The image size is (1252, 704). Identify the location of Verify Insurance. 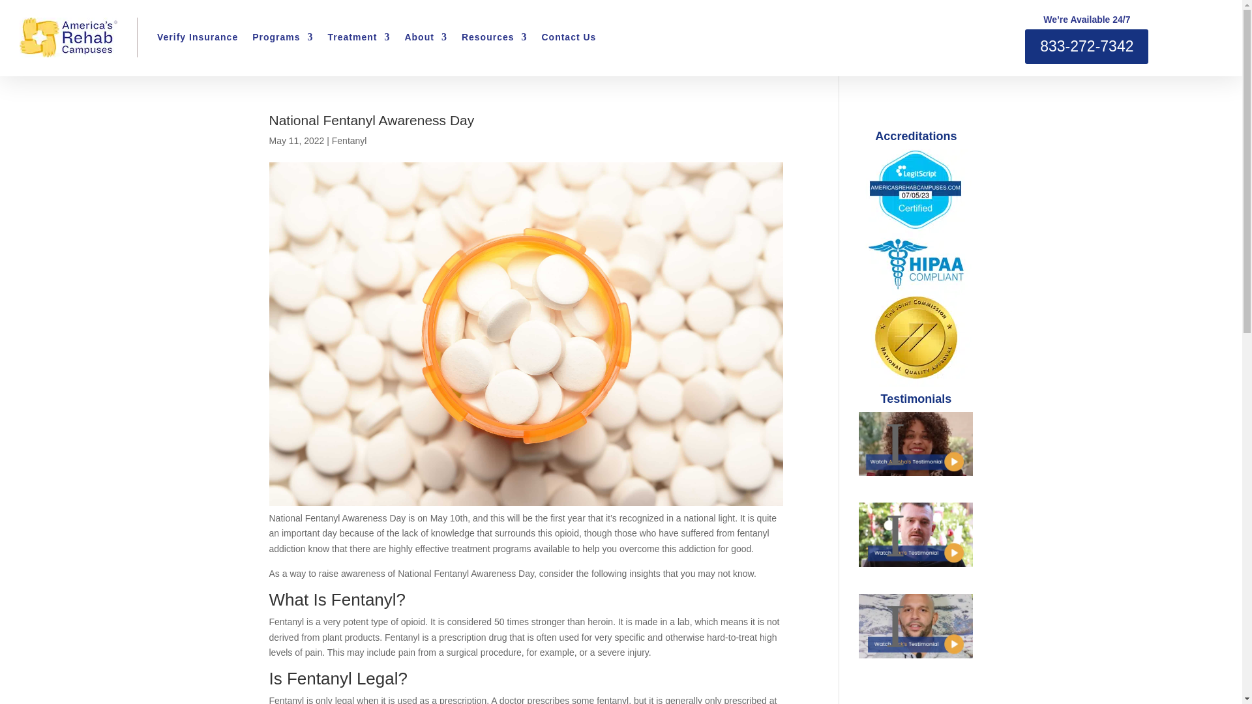
(197, 37).